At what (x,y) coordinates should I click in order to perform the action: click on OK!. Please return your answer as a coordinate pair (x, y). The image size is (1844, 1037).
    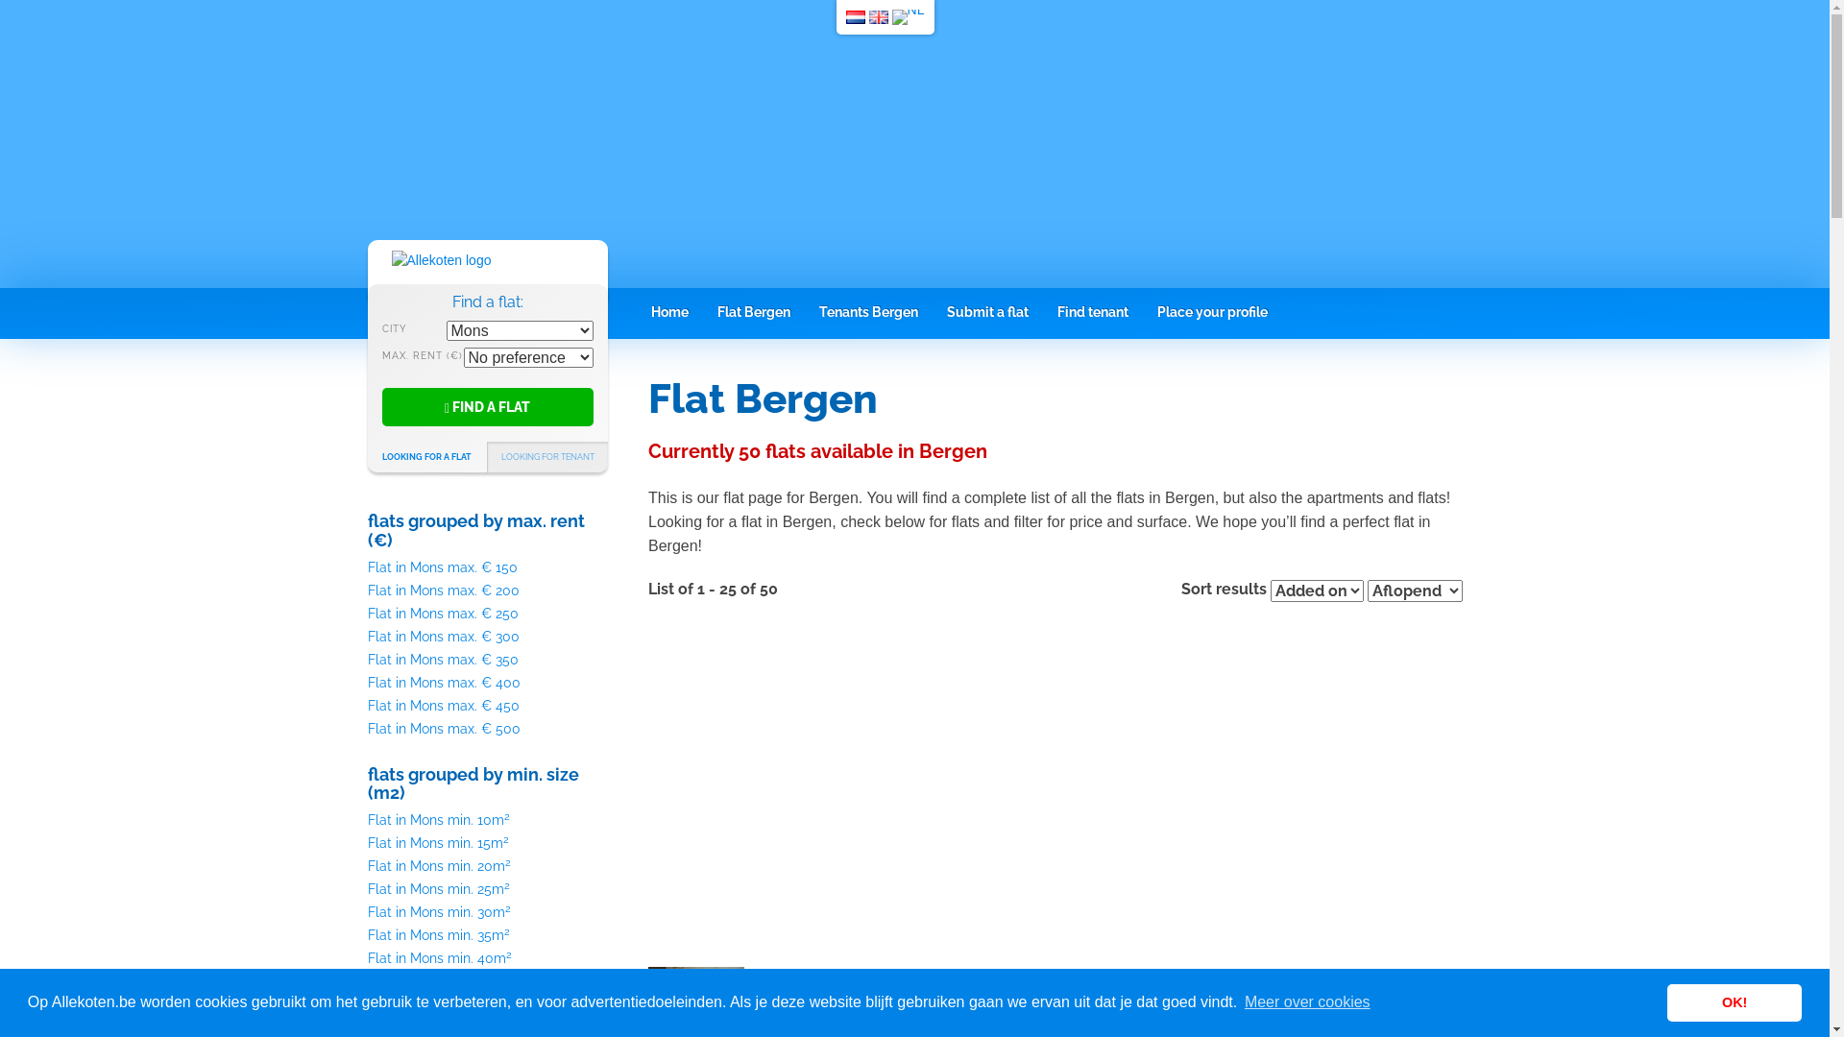
    Looking at the image, I should click on (1735, 1002).